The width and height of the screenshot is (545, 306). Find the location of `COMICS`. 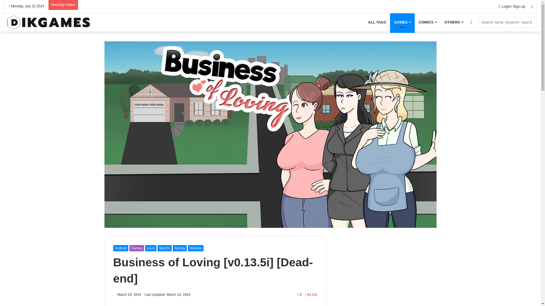

COMICS is located at coordinates (427, 22).